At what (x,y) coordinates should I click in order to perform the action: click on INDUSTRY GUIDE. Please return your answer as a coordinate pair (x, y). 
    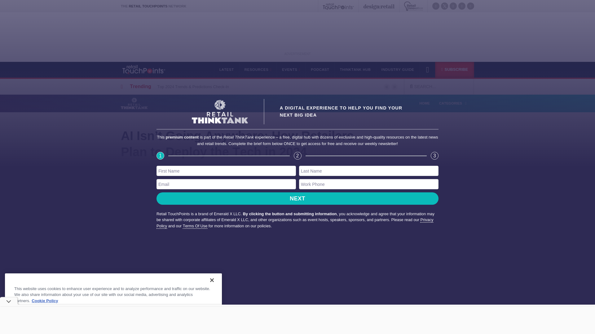
    Looking at the image, I should click on (398, 69).